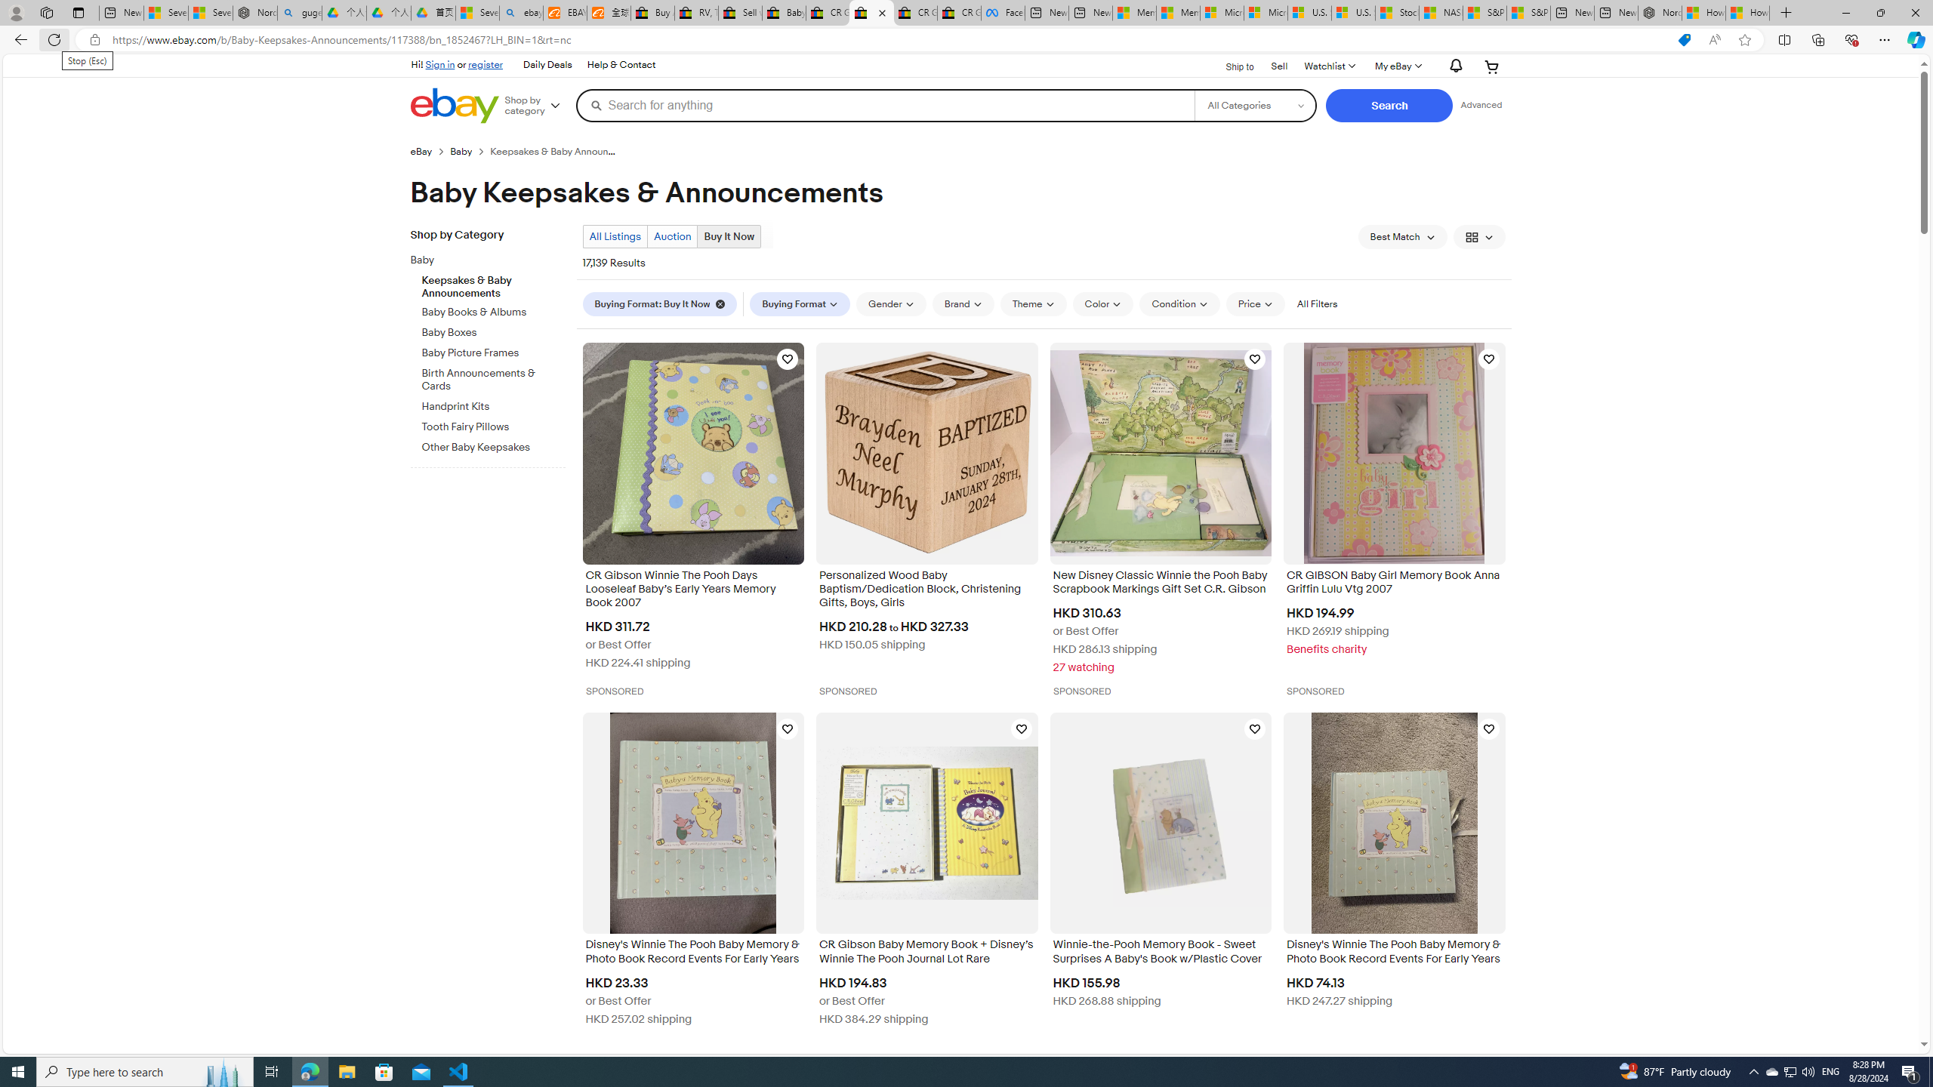 The height and width of the screenshot is (1087, 1933). What do you see at coordinates (1885, 39) in the screenshot?
I see `Settings and more (Alt+F)` at bounding box center [1885, 39].